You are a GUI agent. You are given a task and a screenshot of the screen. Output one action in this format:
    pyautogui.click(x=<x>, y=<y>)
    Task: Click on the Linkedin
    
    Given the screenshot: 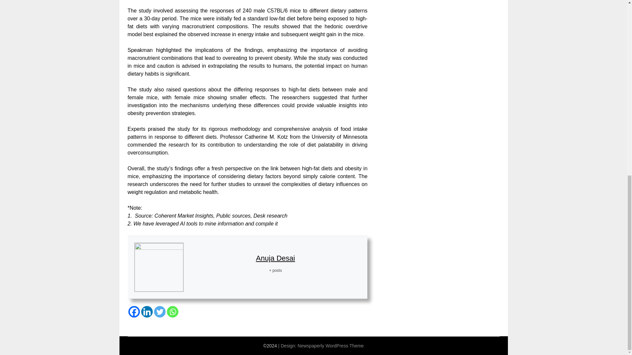 What is the action you would take?
    pyautogui.click(x=146, y=312)
    